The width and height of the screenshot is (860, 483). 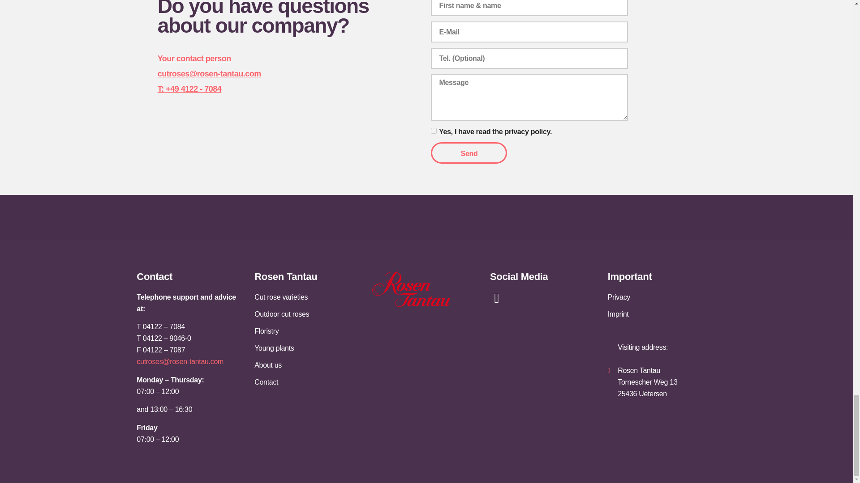 What do you see at coordinates (309, 348) in the screenshot?
I see `Young plants` at bounding box center [309, 348].